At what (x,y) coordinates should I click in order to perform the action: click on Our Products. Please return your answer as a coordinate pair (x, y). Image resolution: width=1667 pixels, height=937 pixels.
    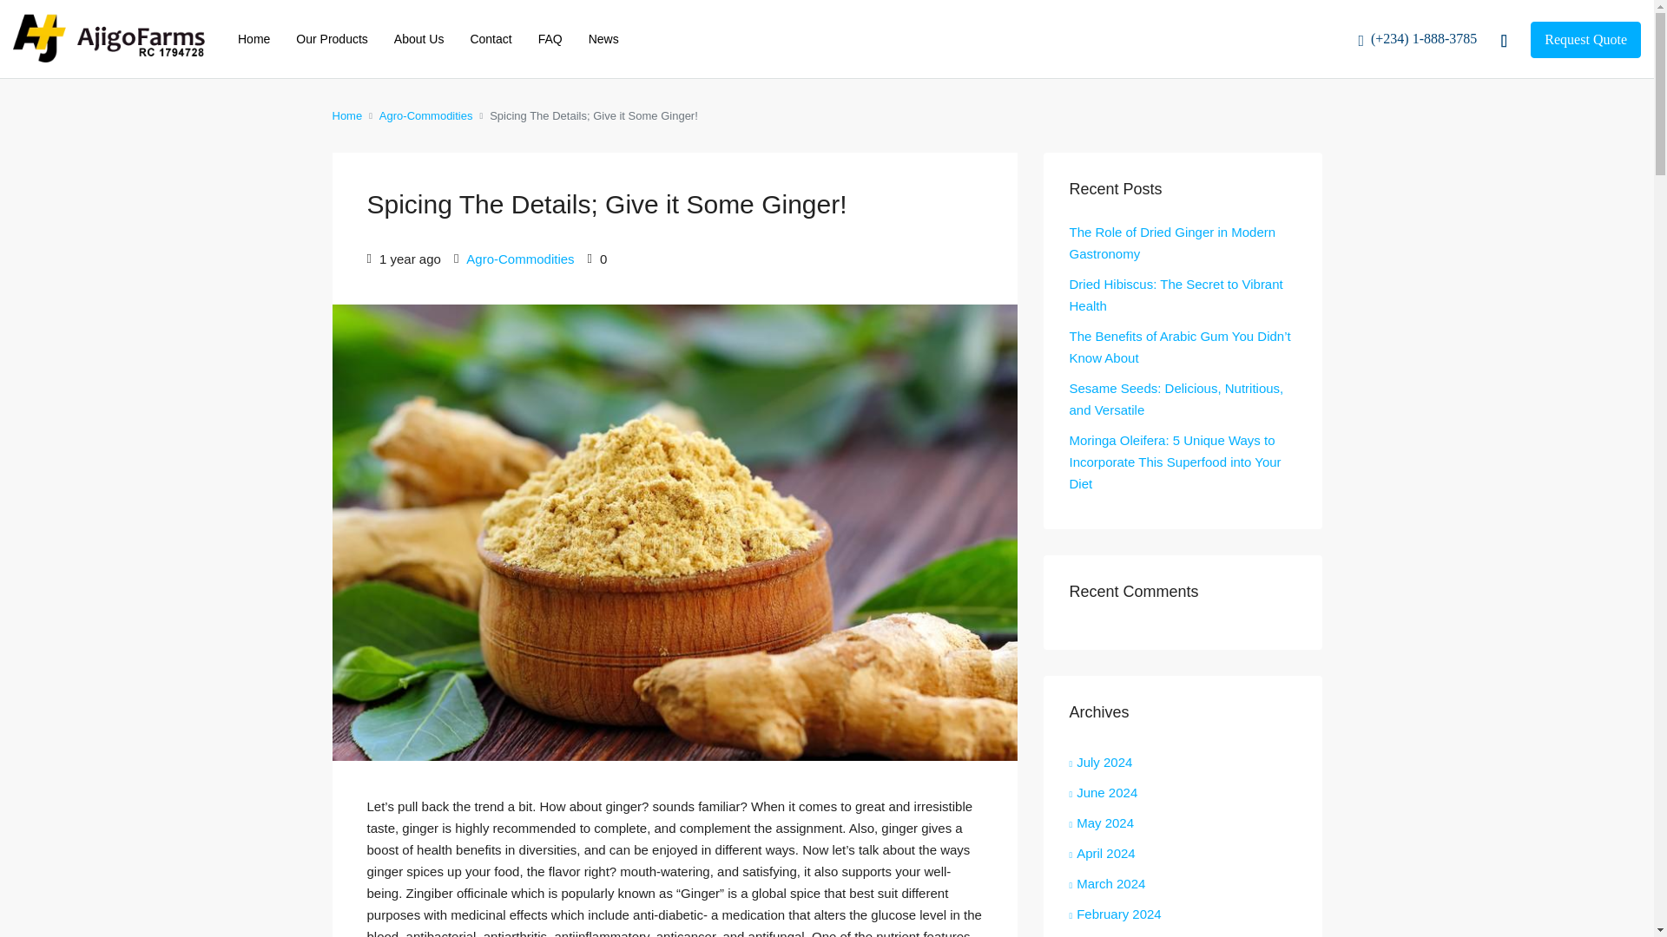
    Looking at the image, I should click on (332, 38).